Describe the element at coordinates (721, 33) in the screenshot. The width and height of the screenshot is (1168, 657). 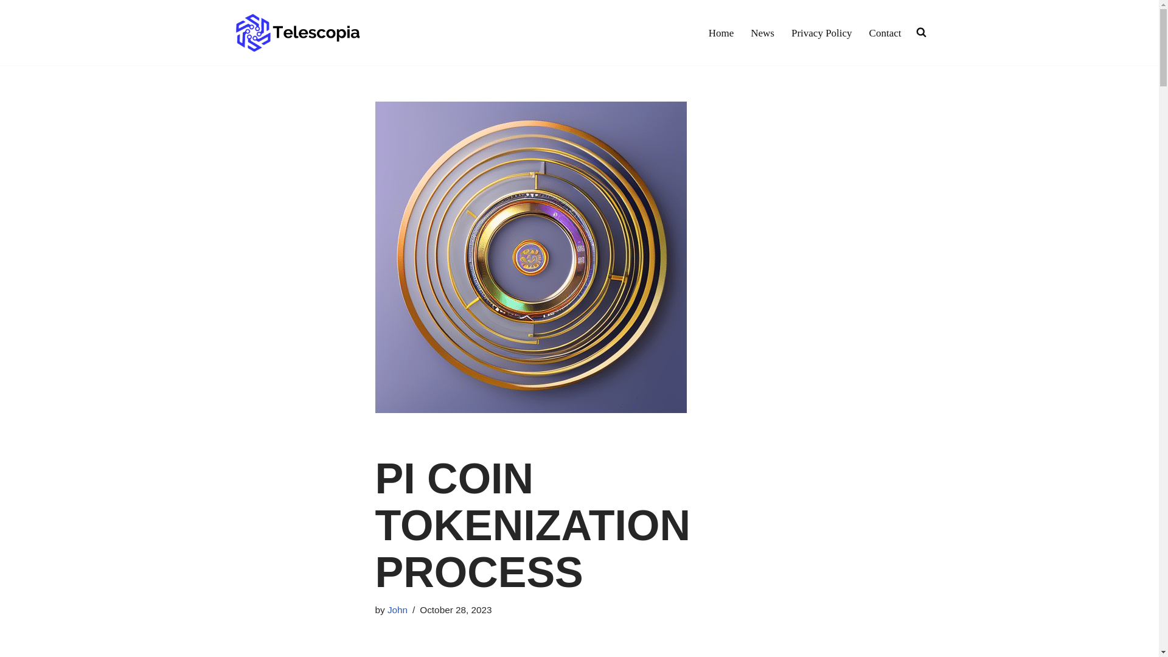
I see `Home` at that location.